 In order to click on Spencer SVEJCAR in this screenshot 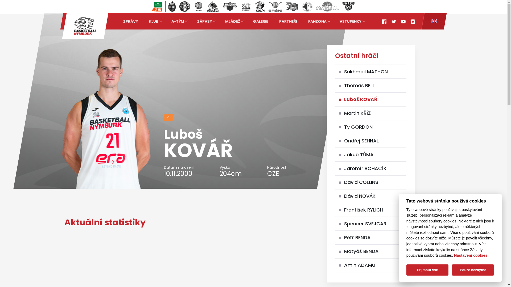, I will do `click(365, 224)`.